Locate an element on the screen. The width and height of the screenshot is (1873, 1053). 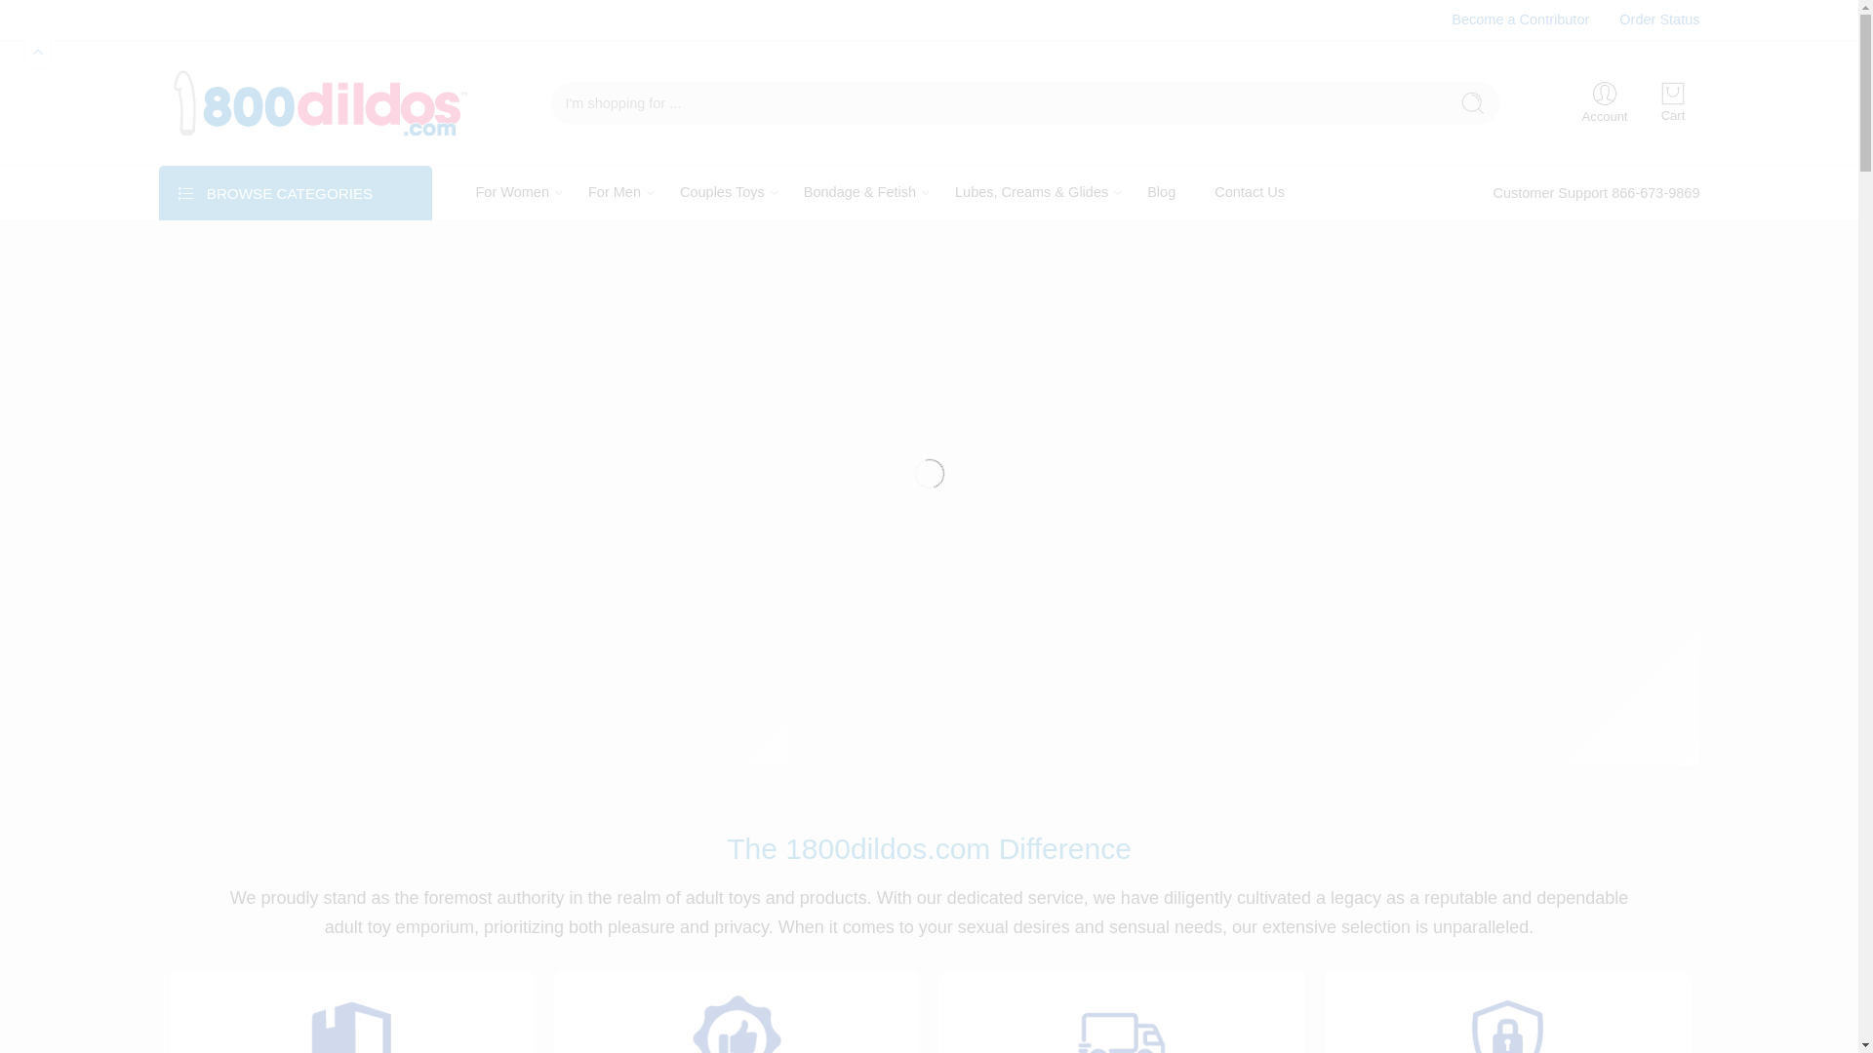
866-673-9869 is located at coordinates (1655, 193).